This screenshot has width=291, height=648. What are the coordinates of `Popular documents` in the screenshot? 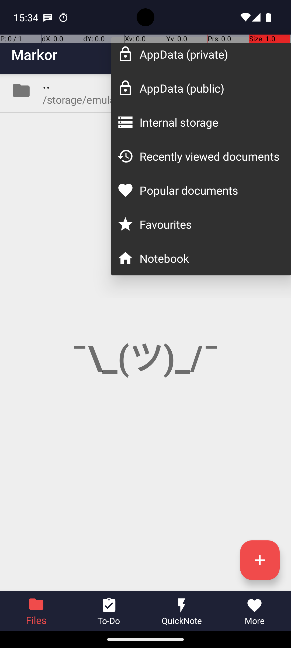 It's located at (210, 190).